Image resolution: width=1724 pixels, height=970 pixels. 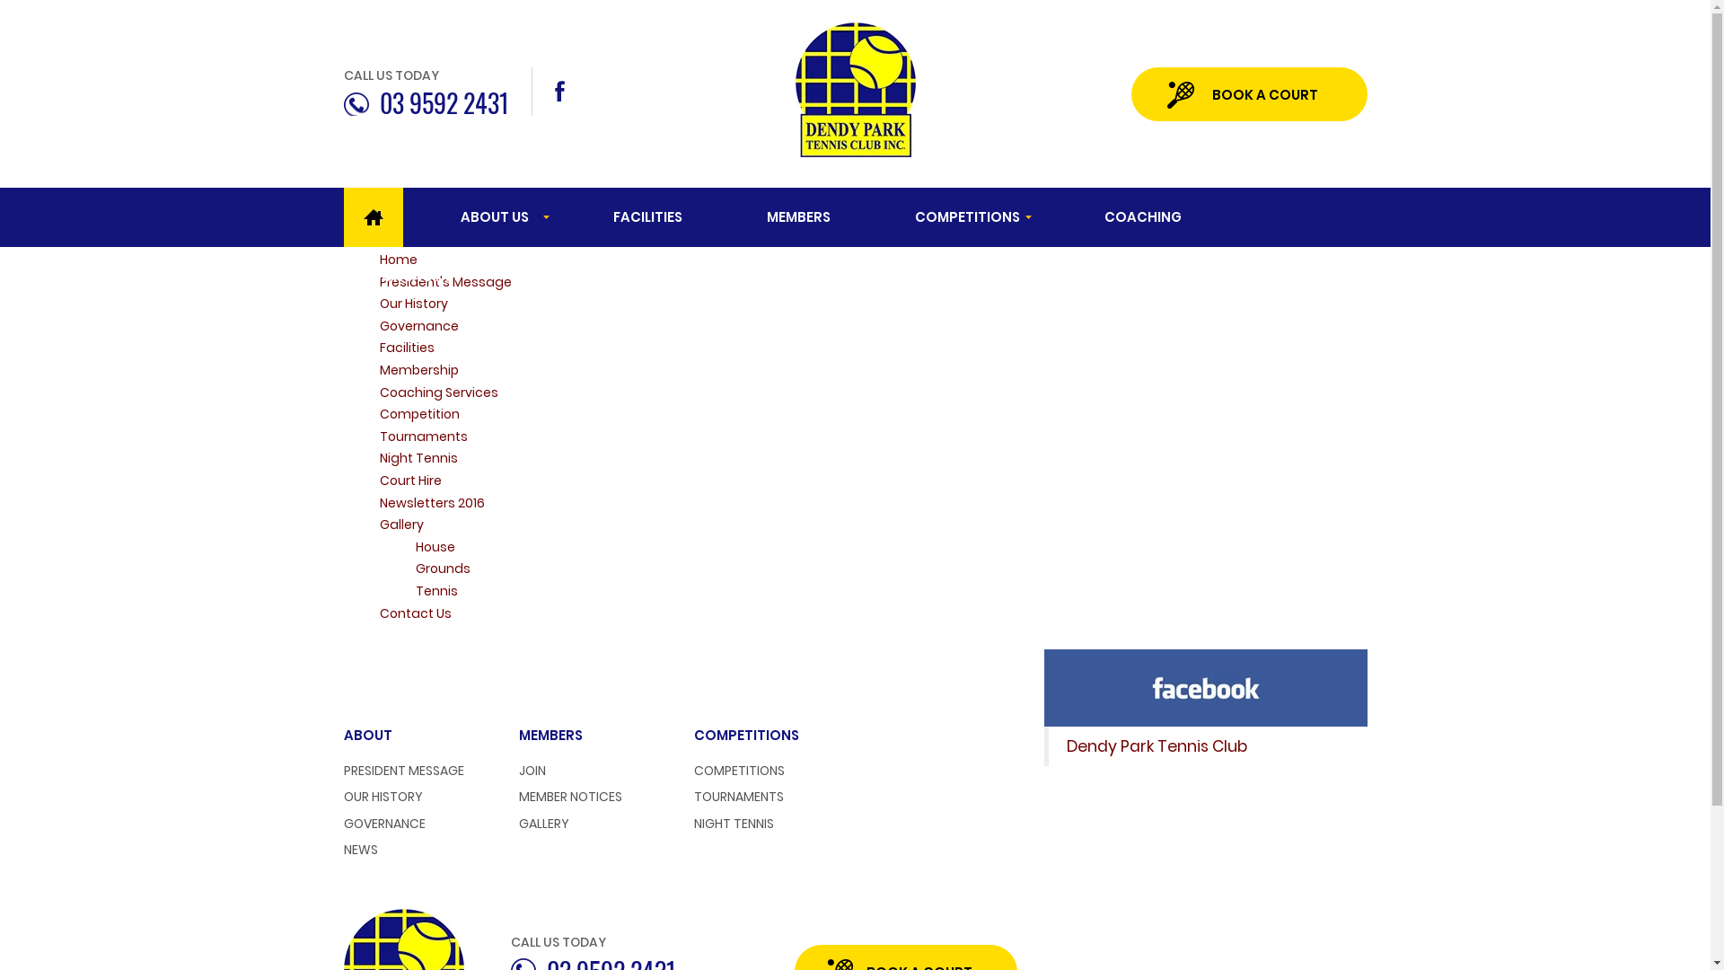 I want to click on COACHING, so click(x=1143, y=217).